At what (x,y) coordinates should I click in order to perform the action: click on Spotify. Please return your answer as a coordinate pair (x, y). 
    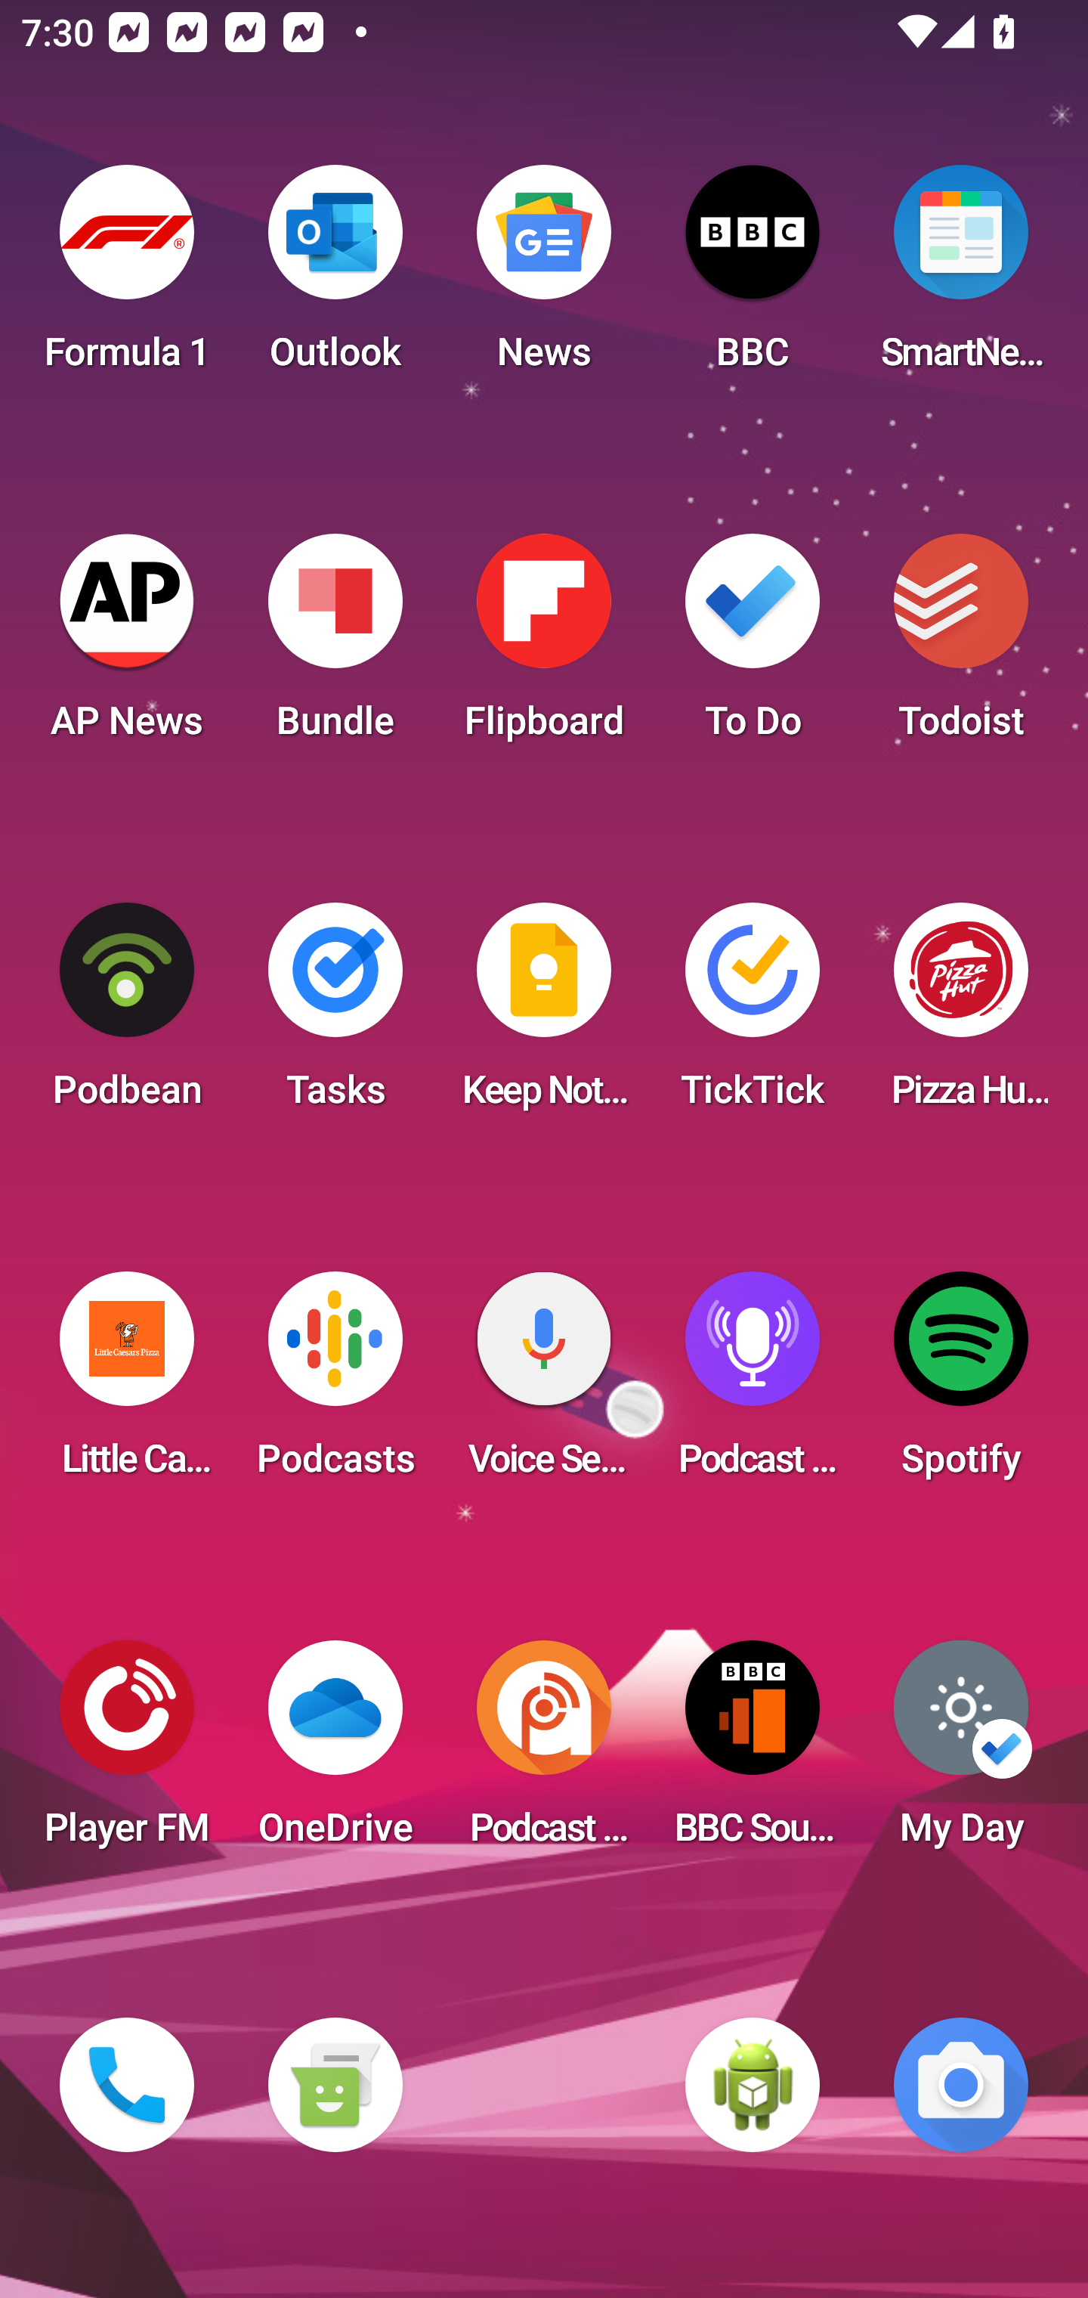
    Looking at the image, I should click on (961, 1383).